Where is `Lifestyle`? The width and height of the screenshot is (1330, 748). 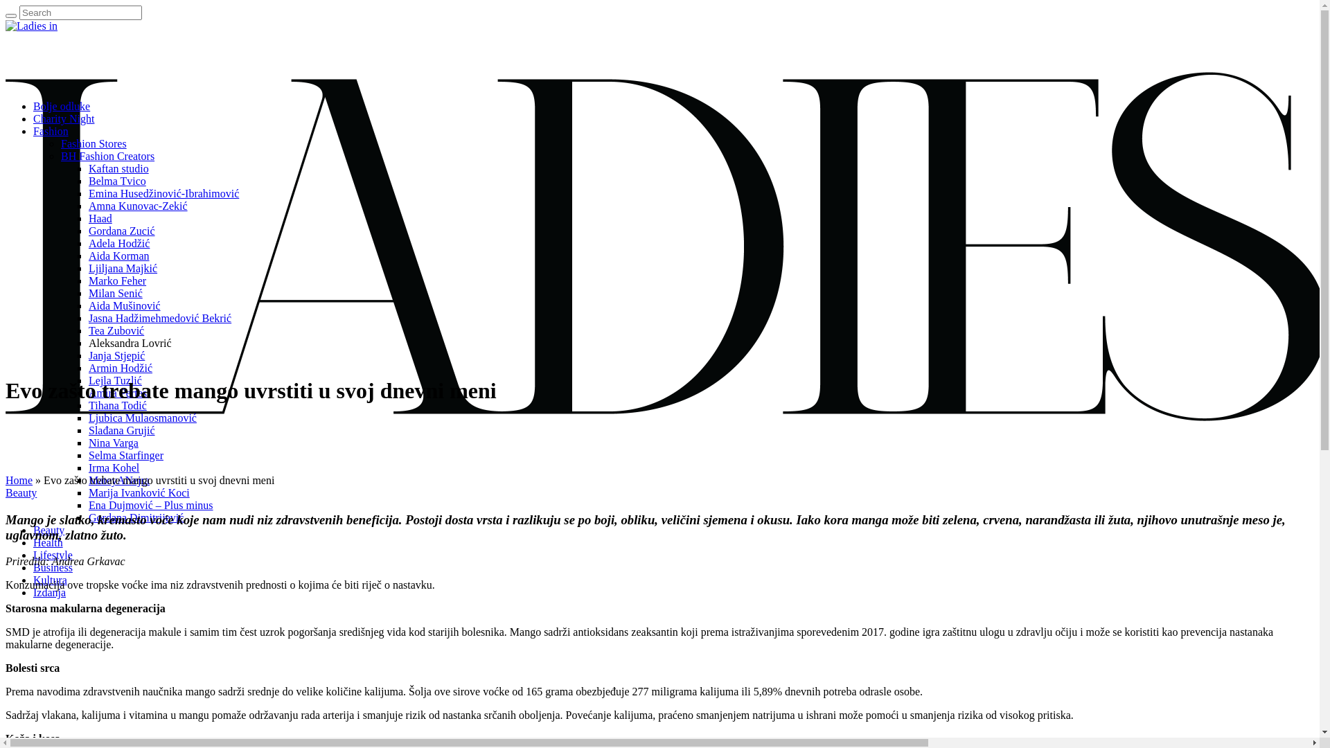
Lifestyle is located at coordinates (53, 555).